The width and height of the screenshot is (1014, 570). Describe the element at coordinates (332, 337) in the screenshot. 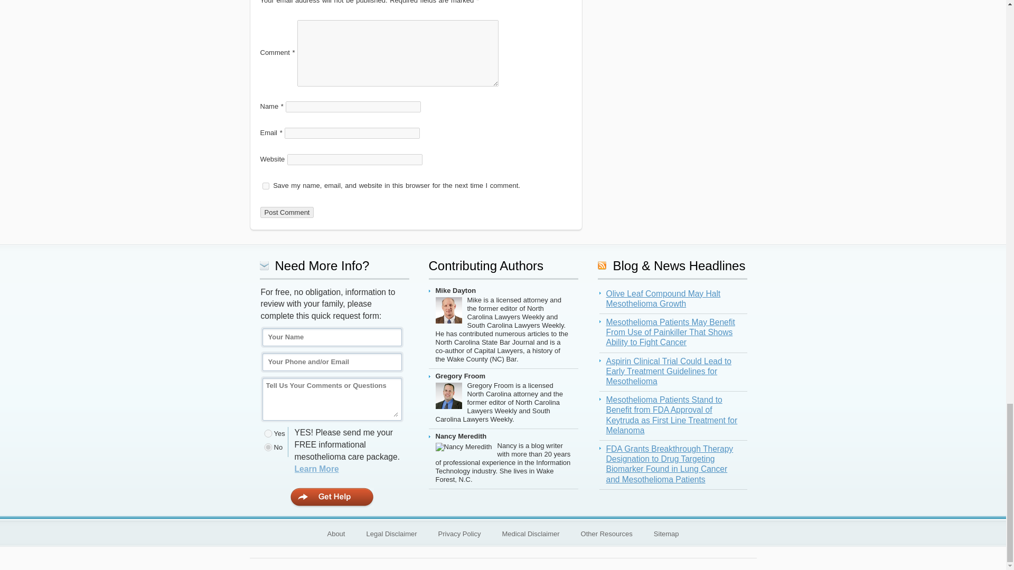

I see `Your Name` at that location.